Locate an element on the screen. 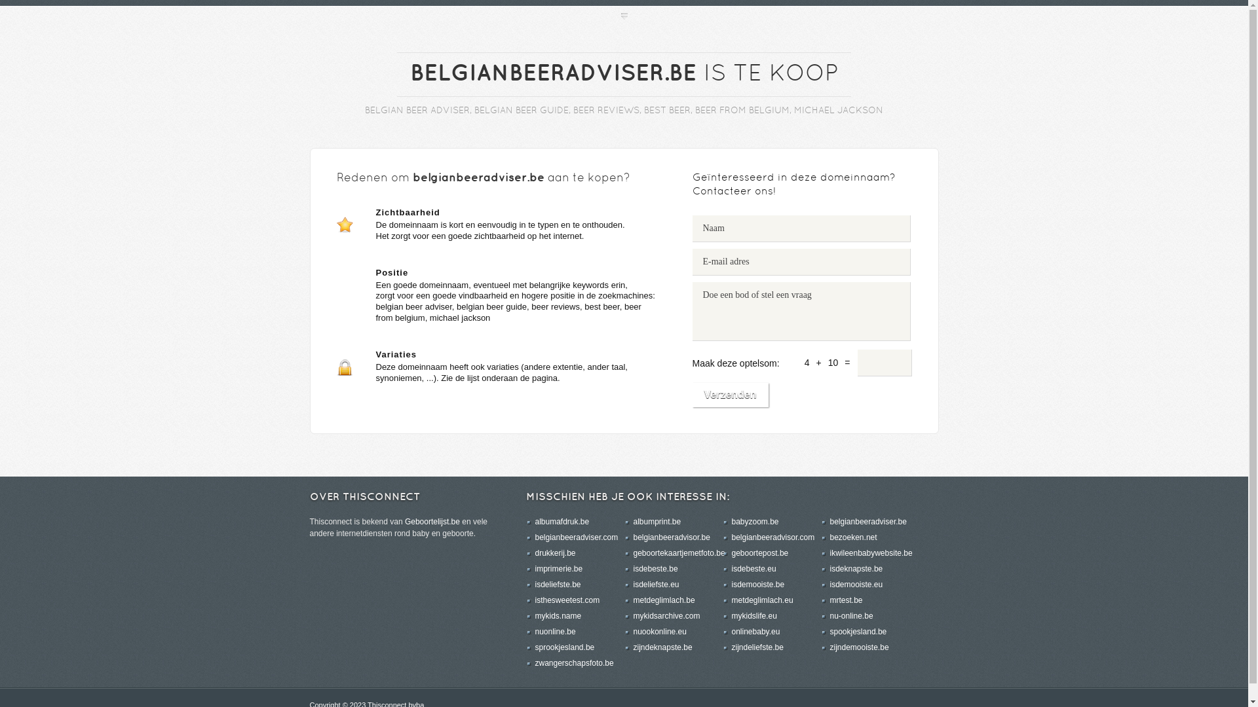 The width and height of the screenshot is (1258, 707). zijndeliefste.be is located at coordinates (757, 647).